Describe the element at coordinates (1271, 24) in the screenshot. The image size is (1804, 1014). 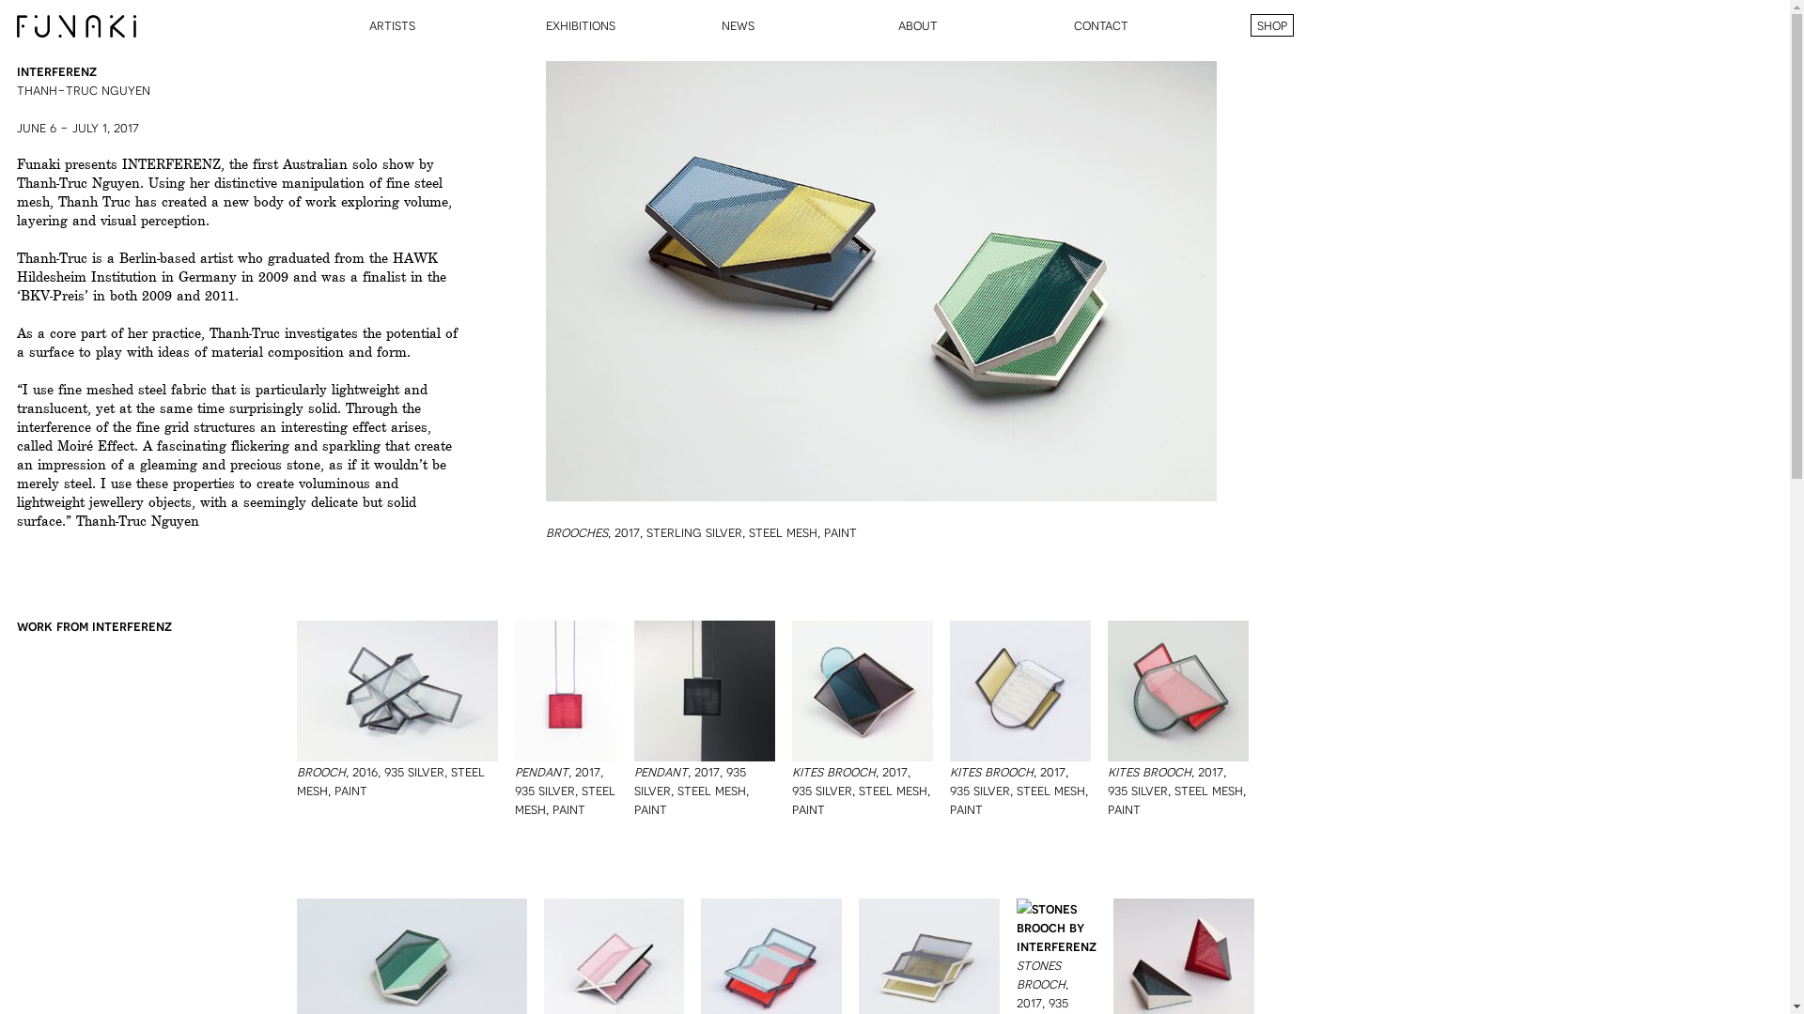
I see `shop` at that location.